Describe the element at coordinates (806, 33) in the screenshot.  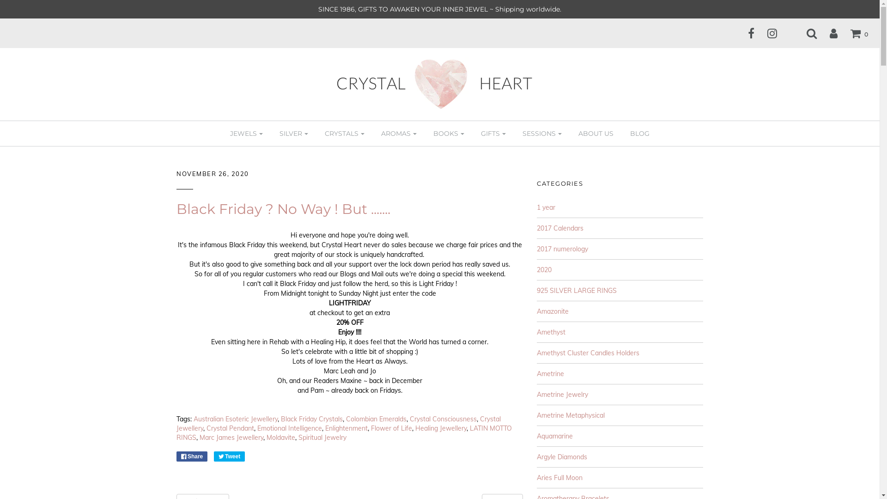
I see `Search` at that location.